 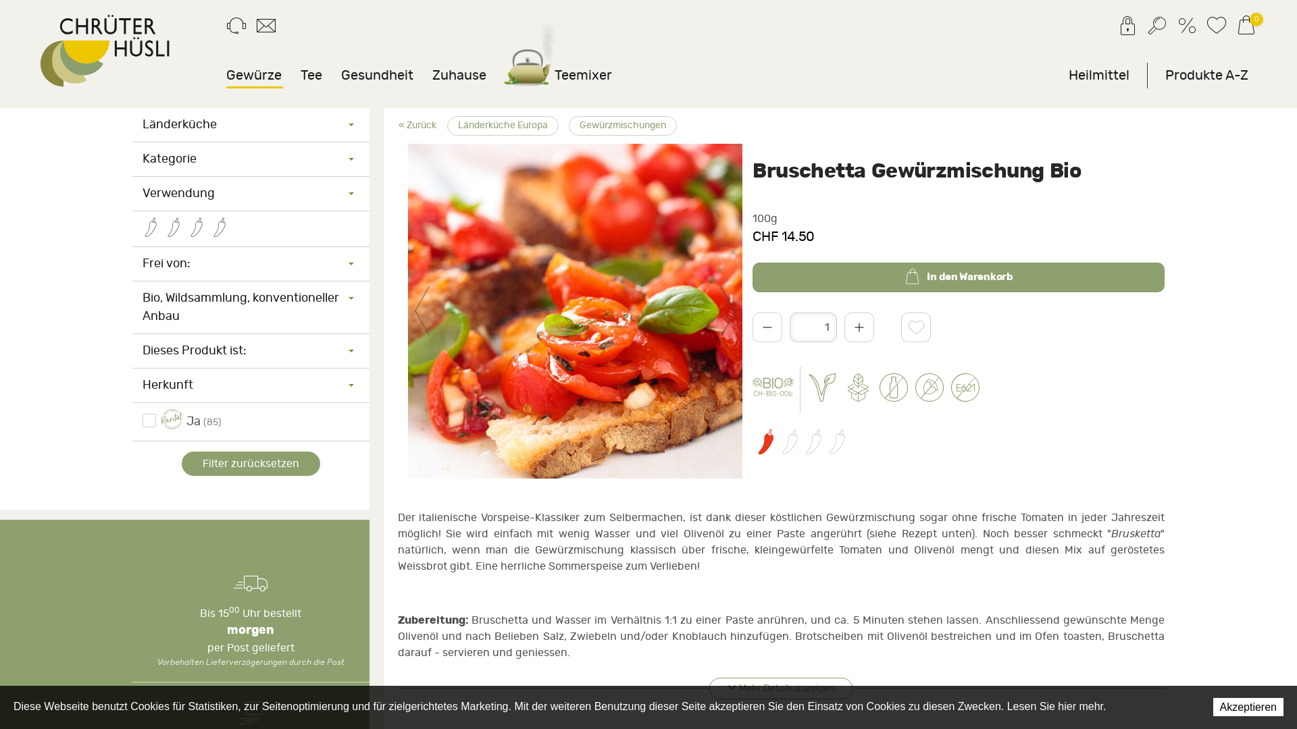 I want to click on Kontakt, so click(x=236, y=28).